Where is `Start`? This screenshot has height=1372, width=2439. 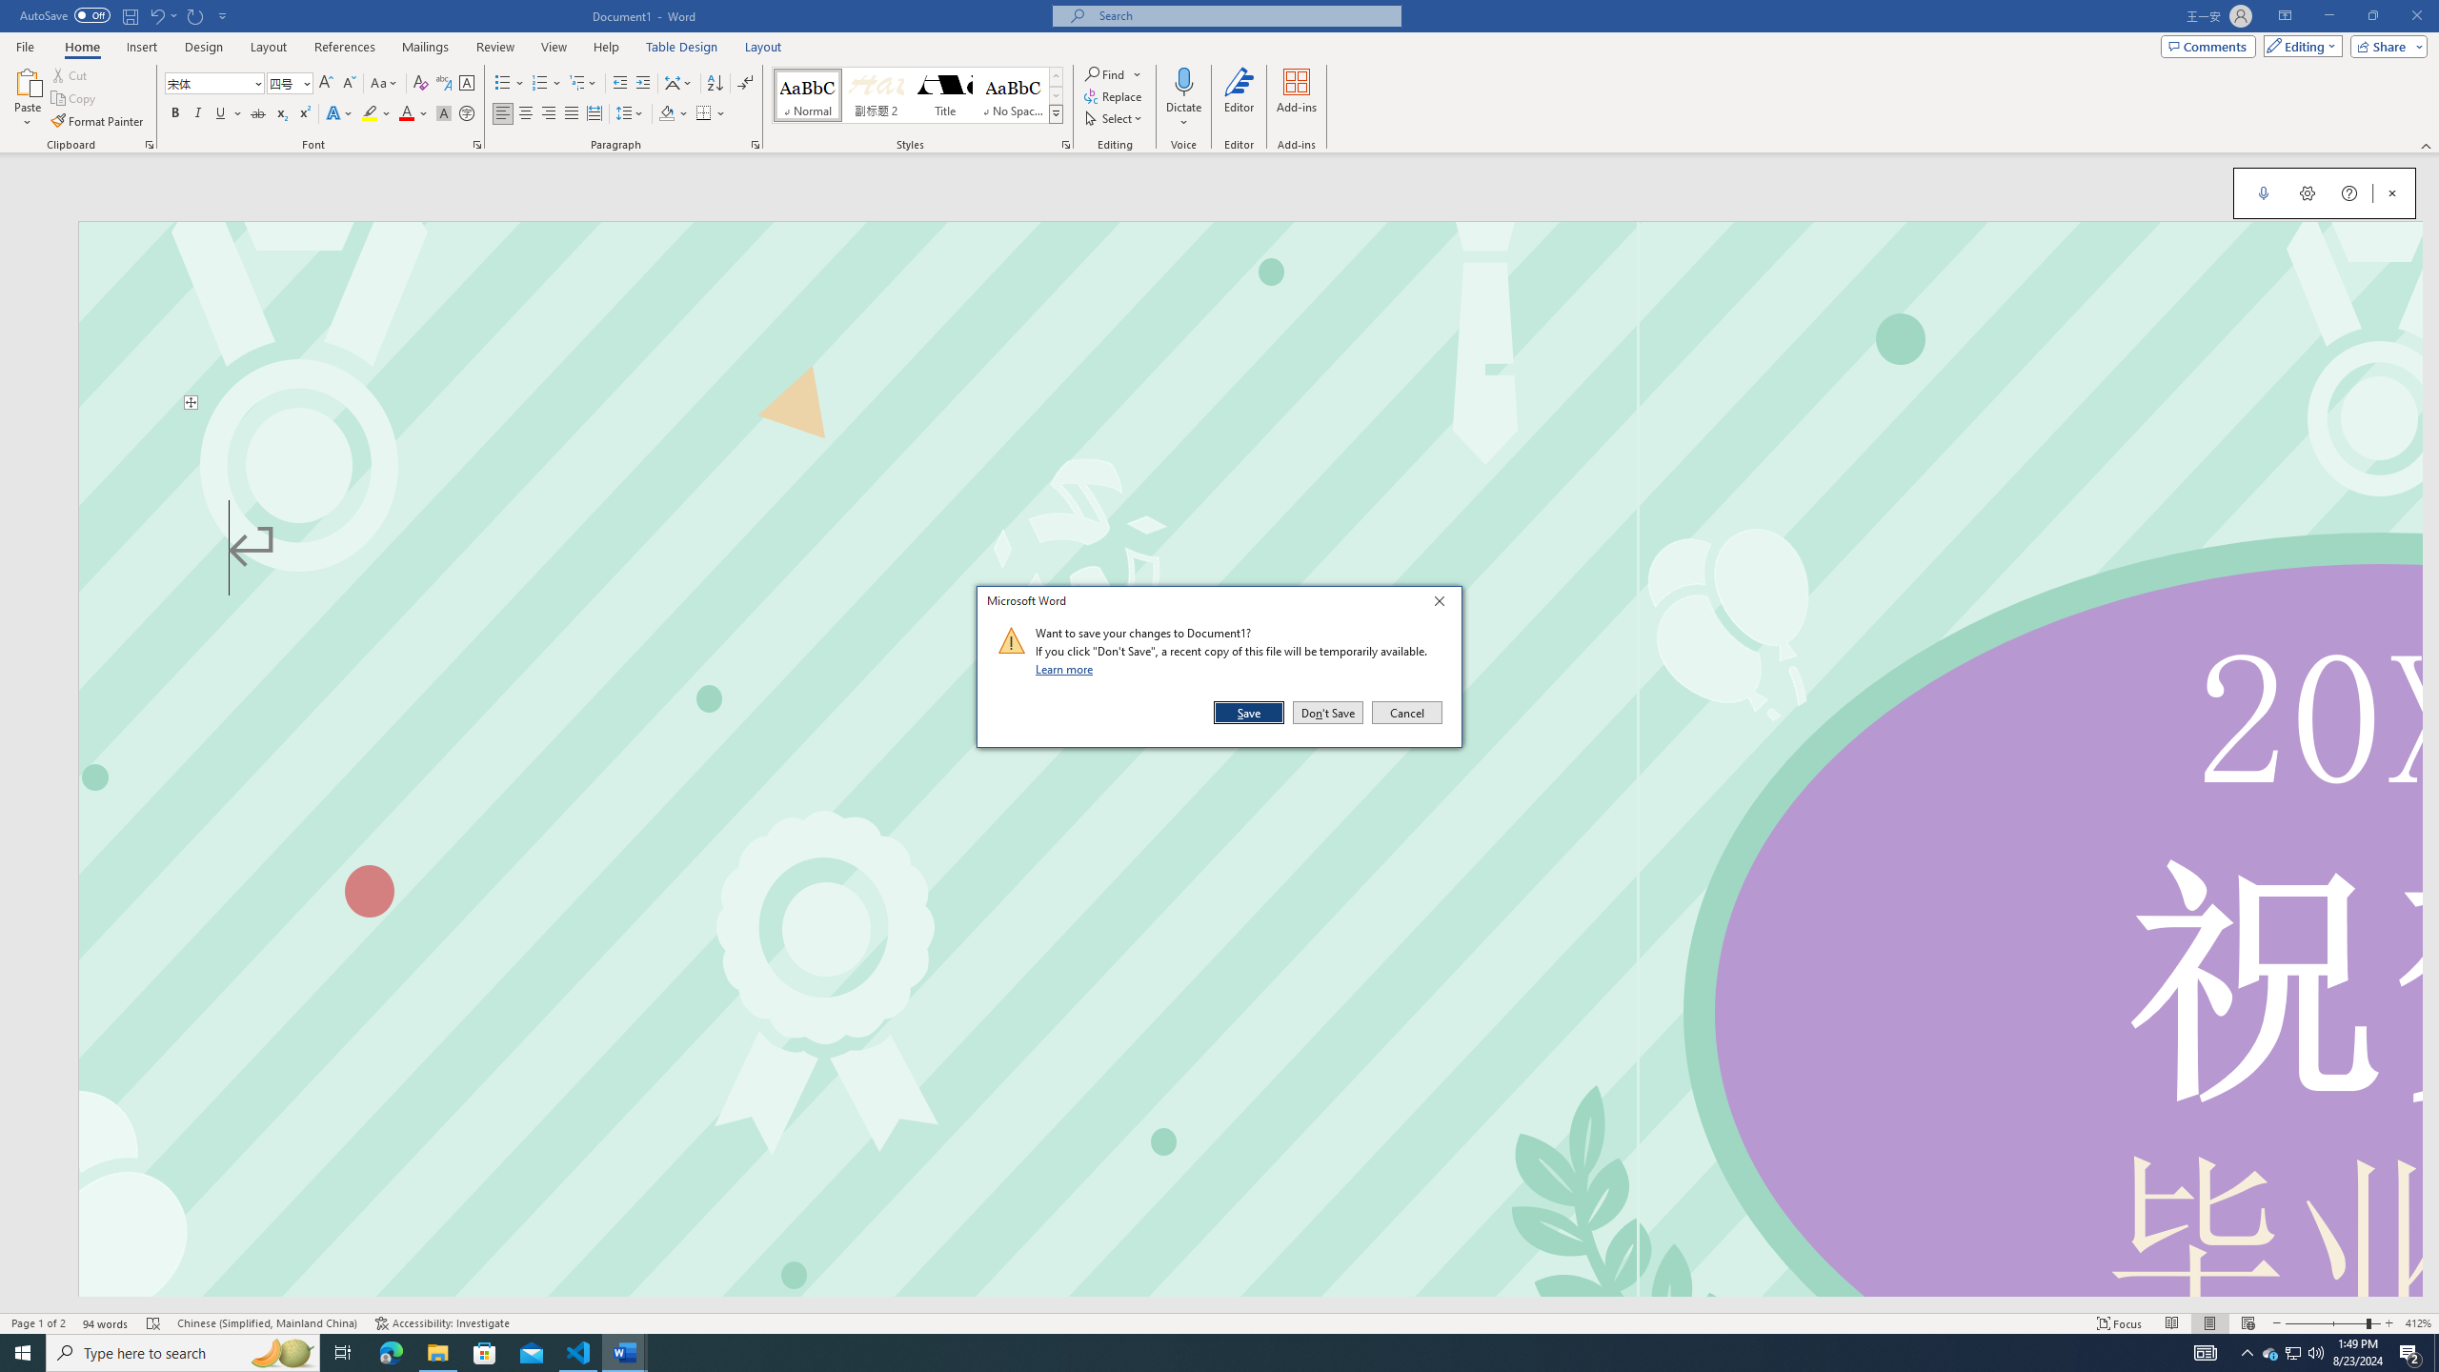 Start is located at coordinates (23, 1353).